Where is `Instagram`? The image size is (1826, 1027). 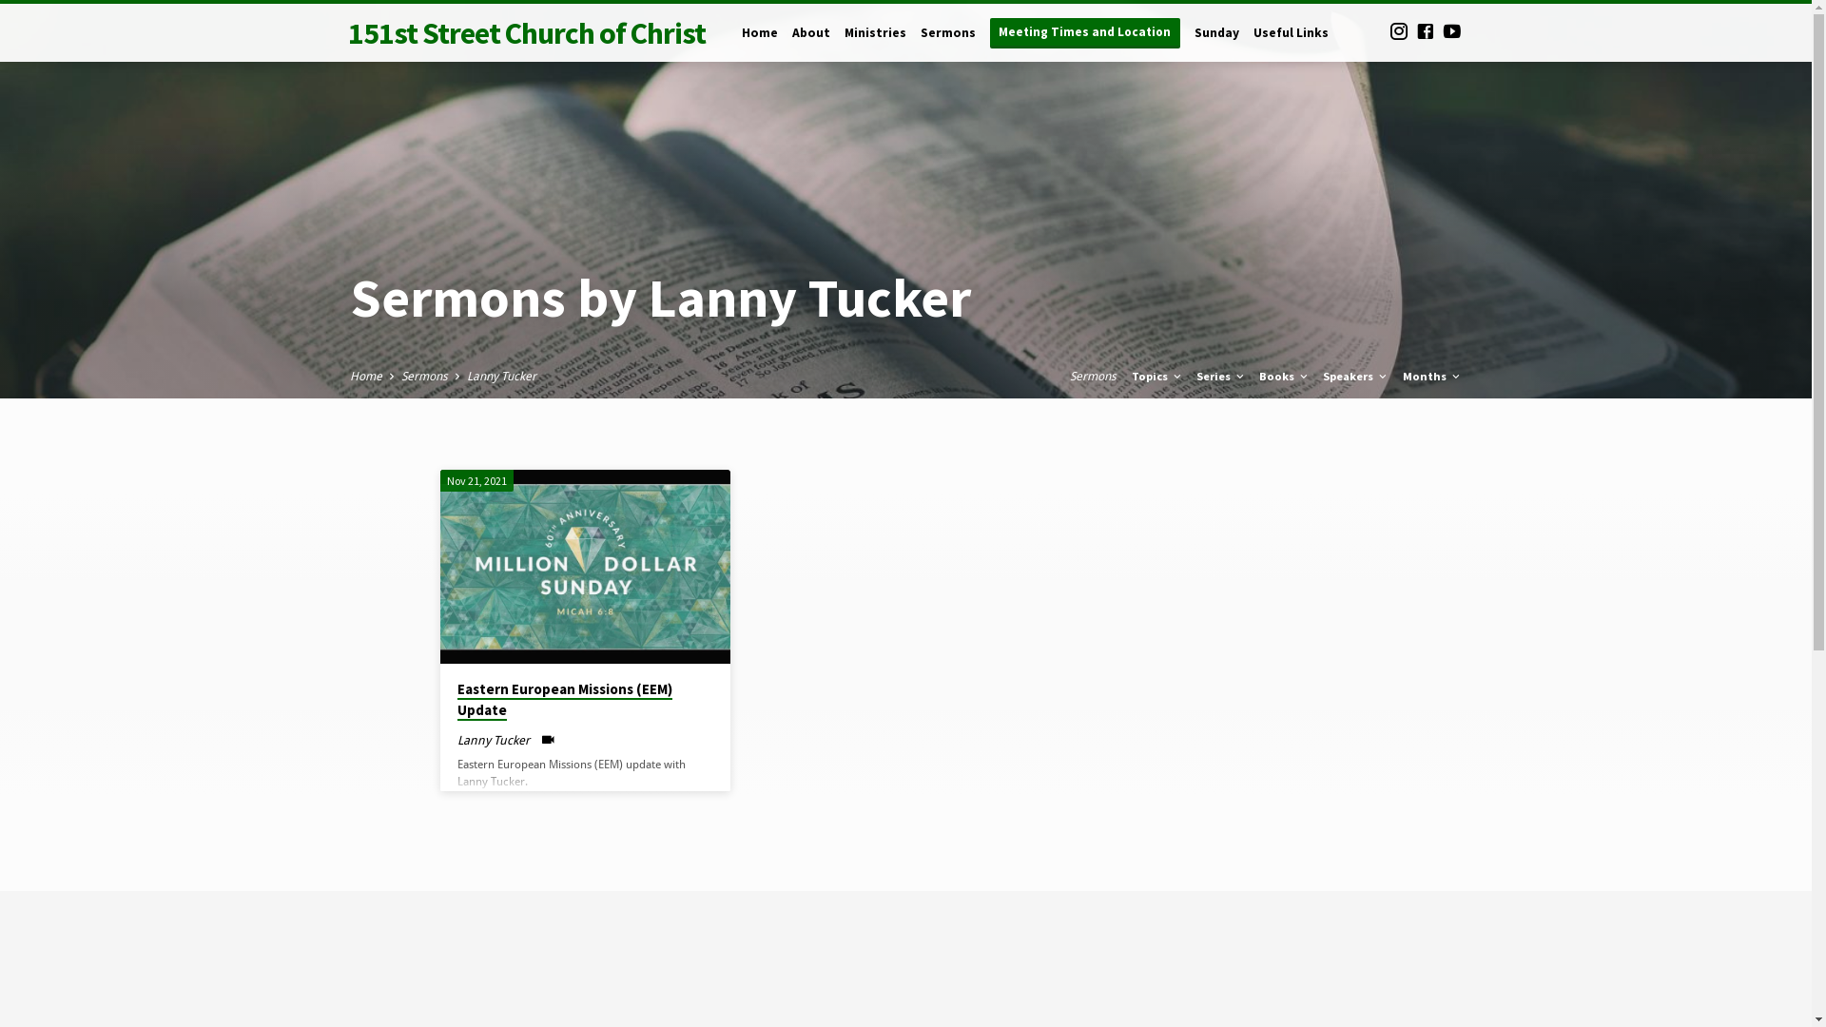
Instagram is located at coordinates (1399, 32).